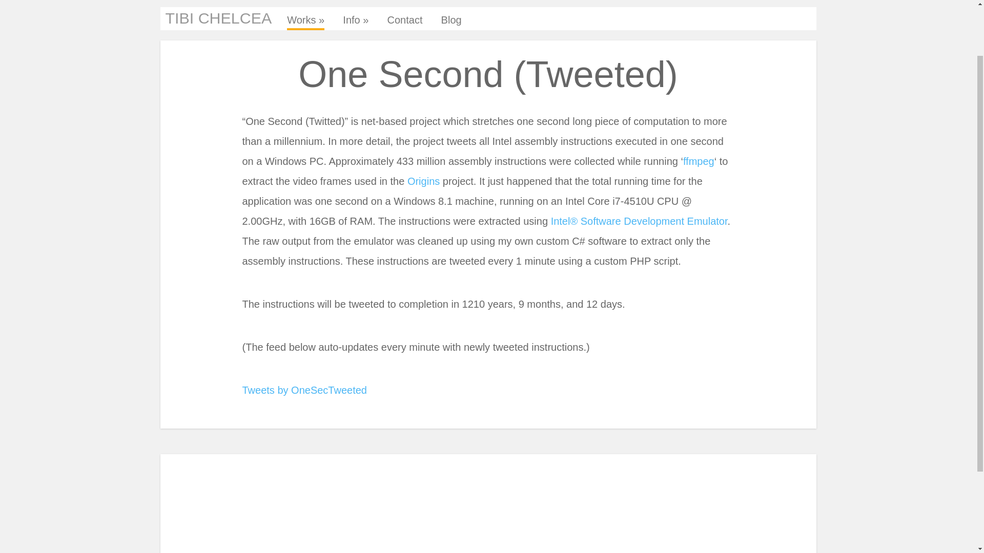  What do you see at coordinates (460, 503) in the screenshot?
I see `Instagram` at bounding box center [460, 503].